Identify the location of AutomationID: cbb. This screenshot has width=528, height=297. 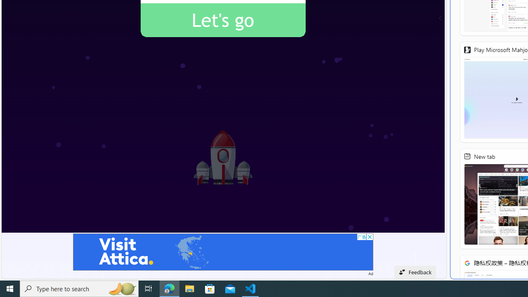
(370, 237).